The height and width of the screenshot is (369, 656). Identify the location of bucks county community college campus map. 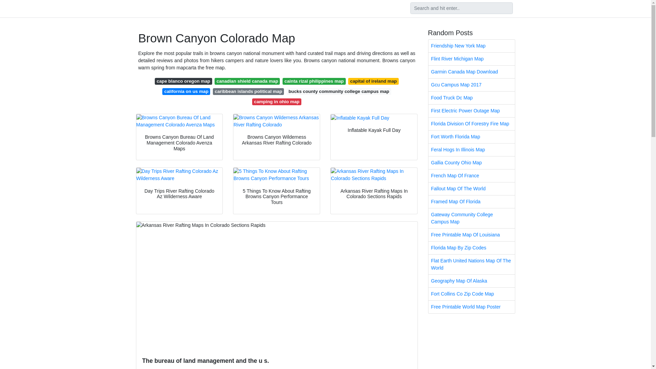
(339, 92).